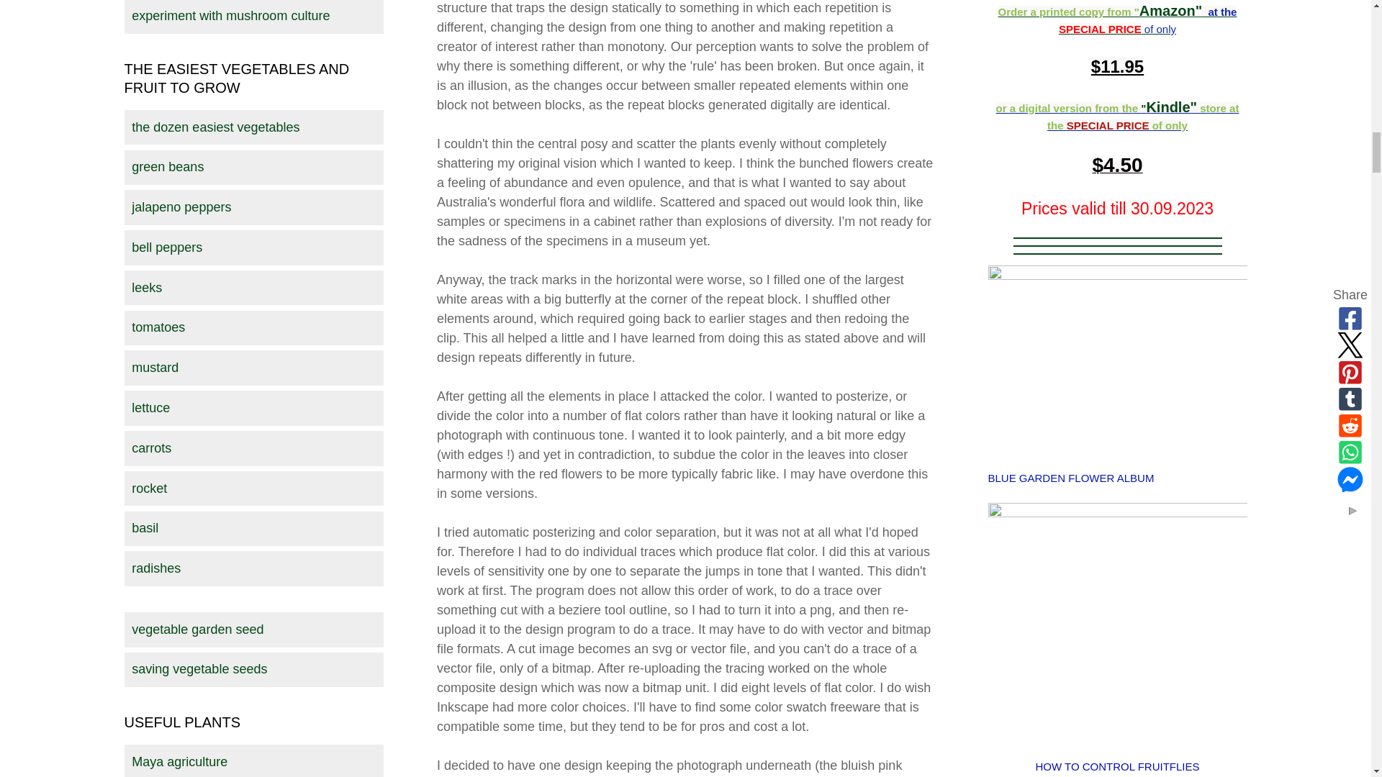 The width and height of the screenshot is (1382, 777). I want to click on Go to blue flowers, so click(1117, 275).